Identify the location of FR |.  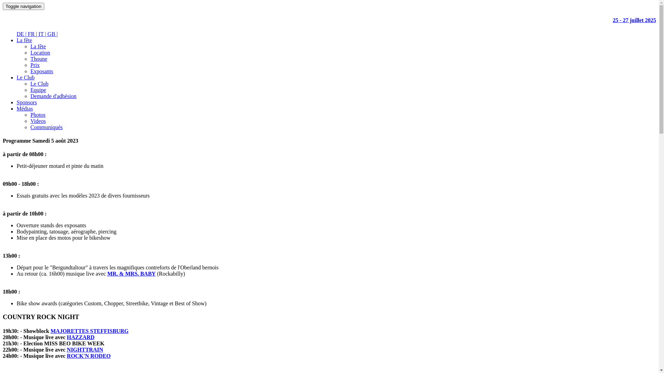
(33, 34).